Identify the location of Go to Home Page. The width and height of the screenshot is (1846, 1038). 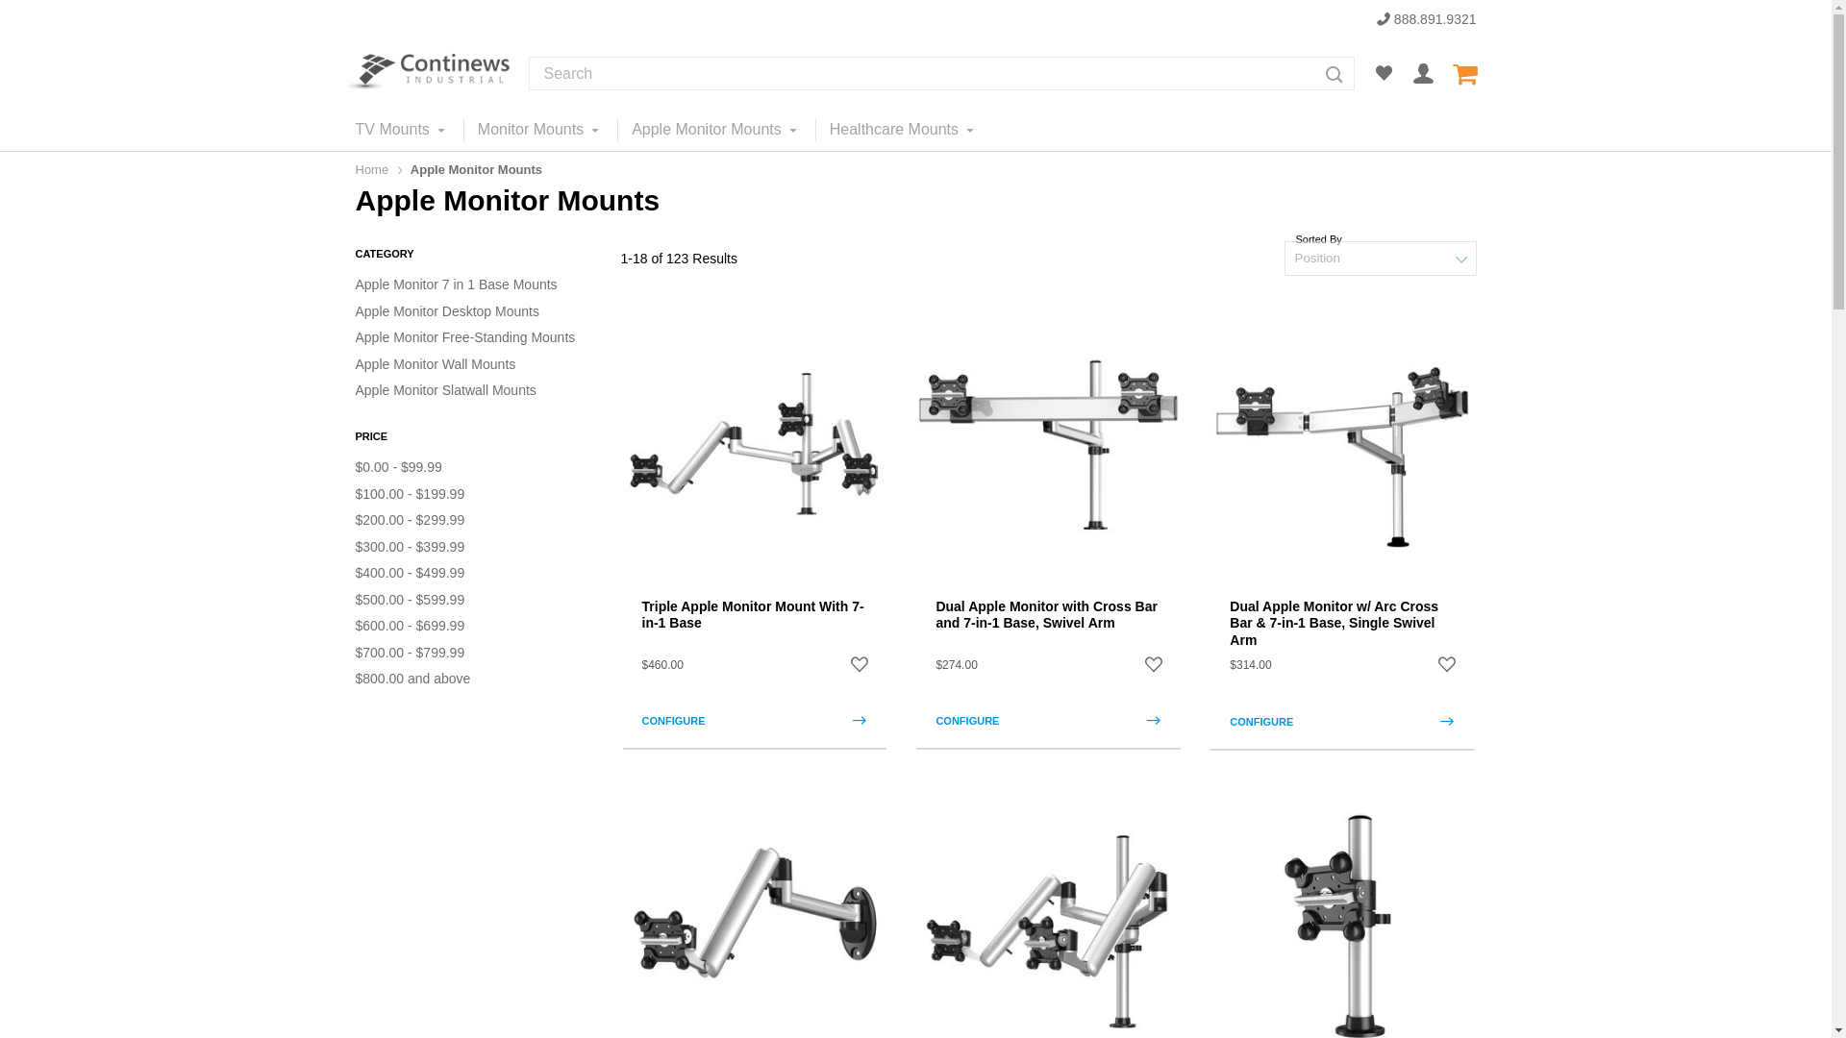
(373, 169).